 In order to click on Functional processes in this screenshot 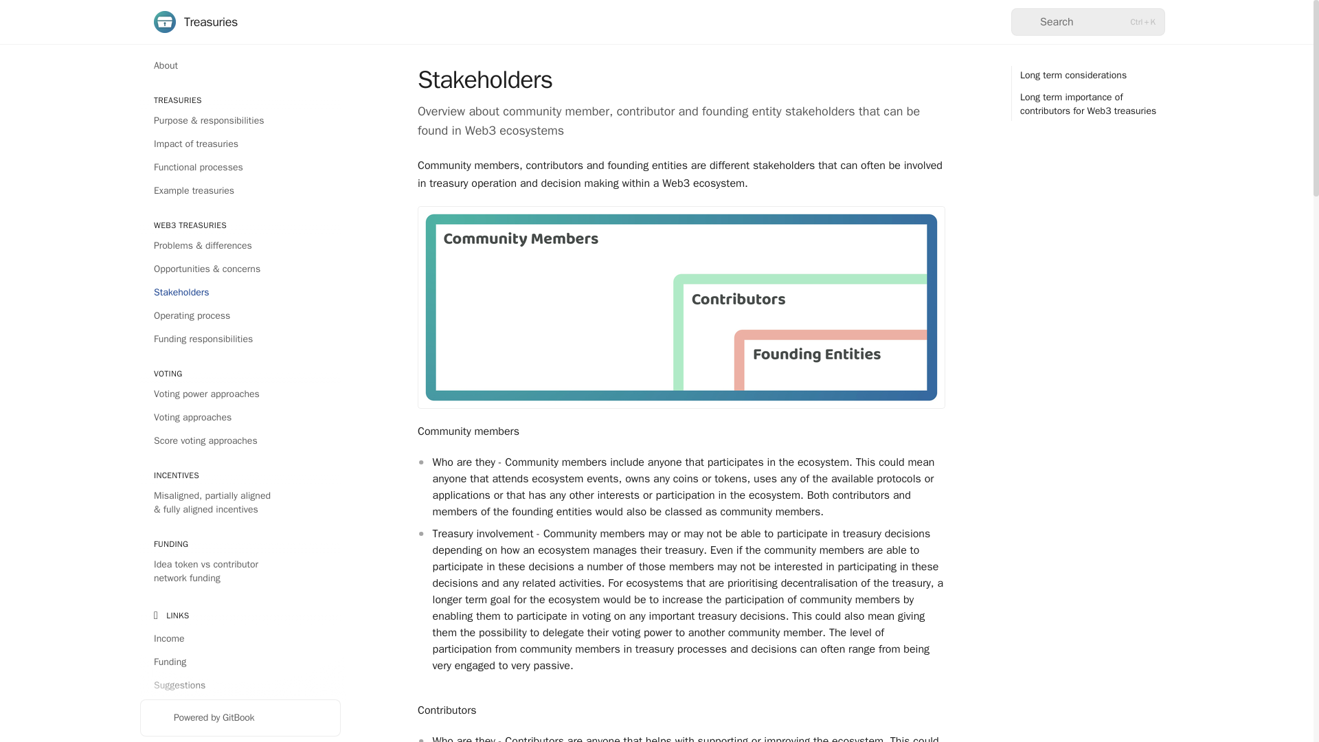, I will do `click(240, 168)`.